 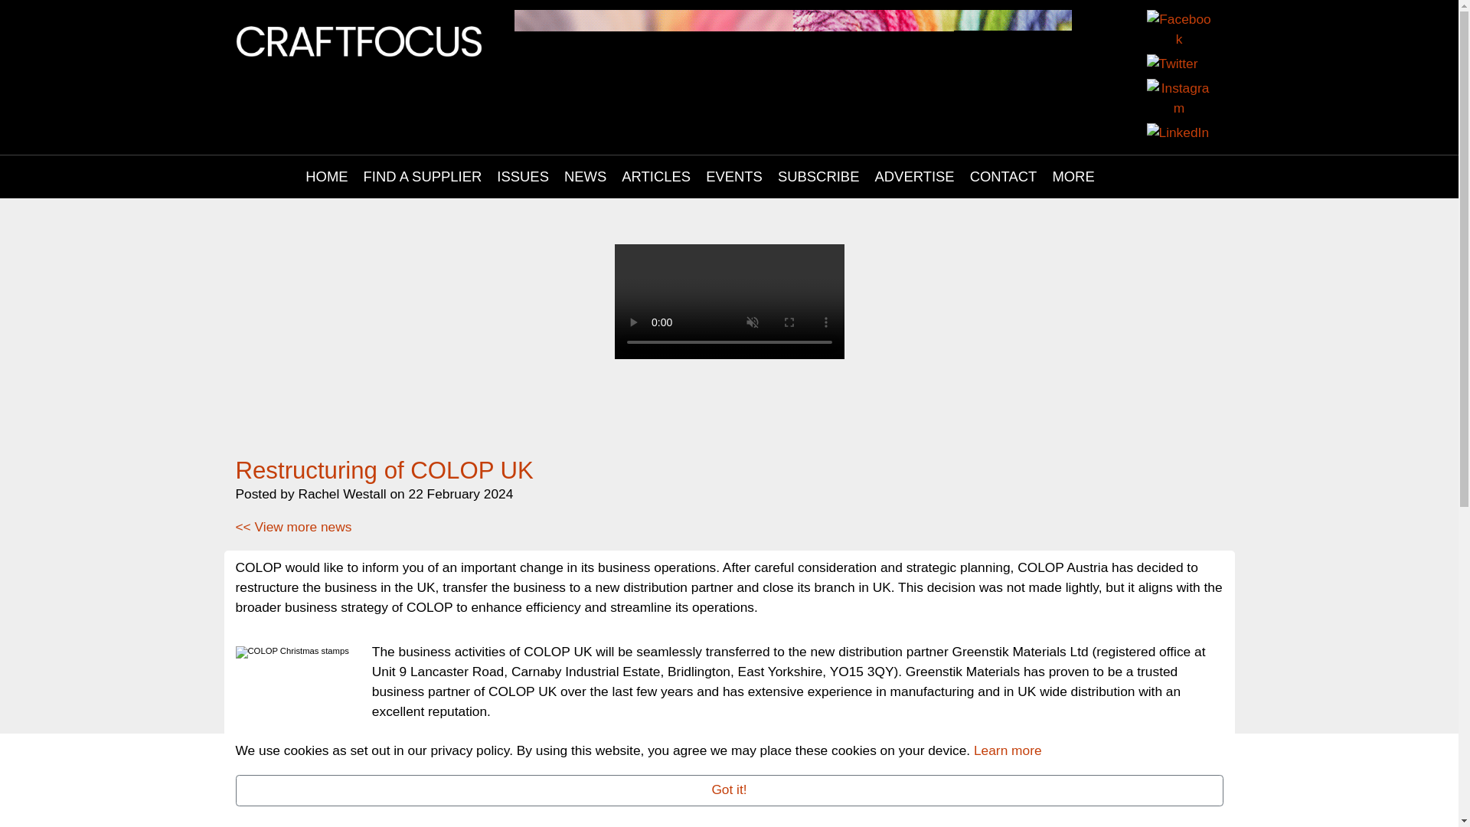 What do you see at coordinates (729, 354) in the screenshot?
I see `Subscription is FREE of charge to all UK based traders` at bounding box center [729, 354].